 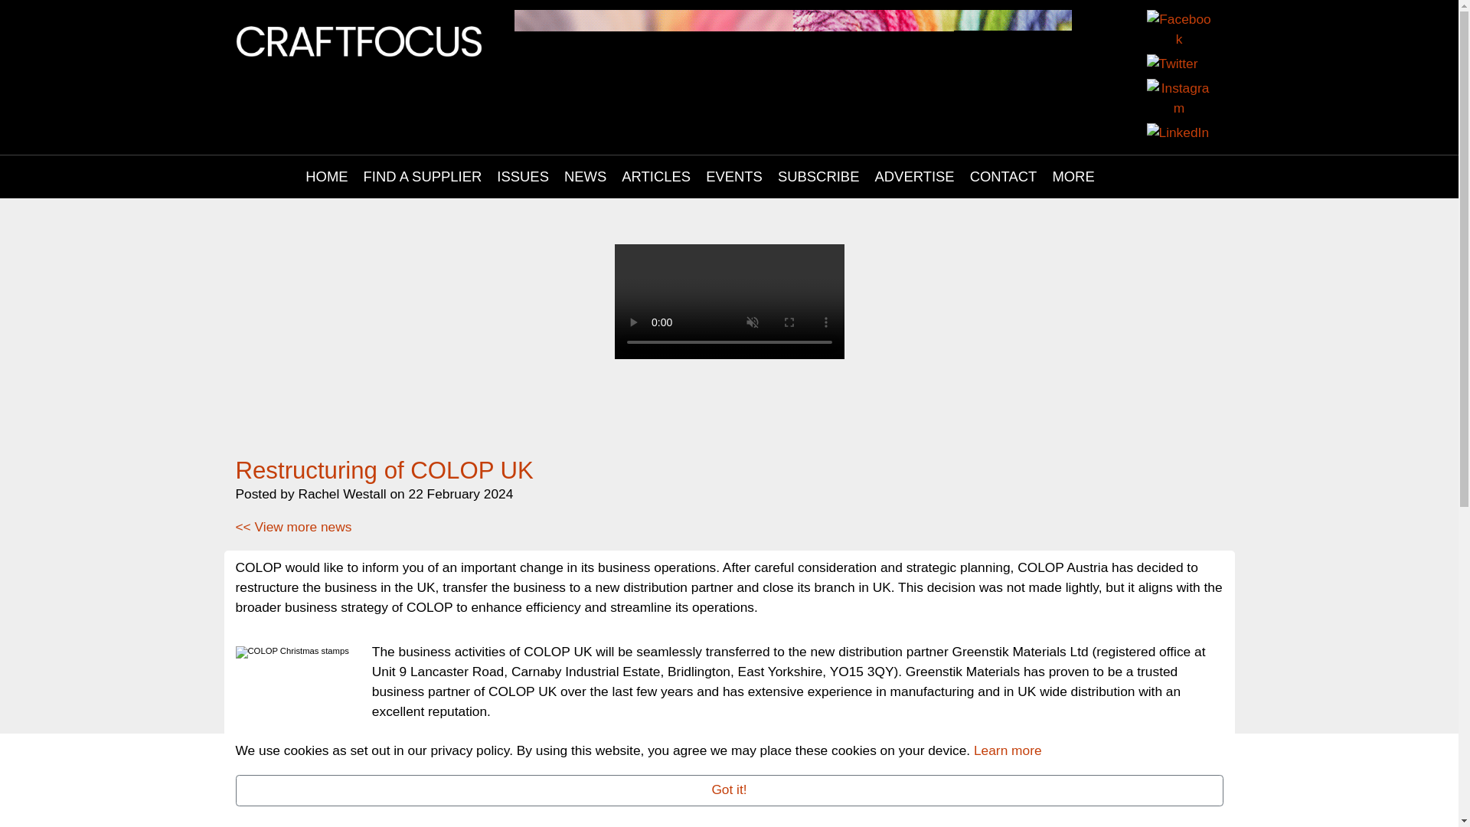 What do you see at coordinates (729, 354) in the screenshot?
I see `Subscription is FREE of charge to all UK based traders` at bounding box center [729, 354].